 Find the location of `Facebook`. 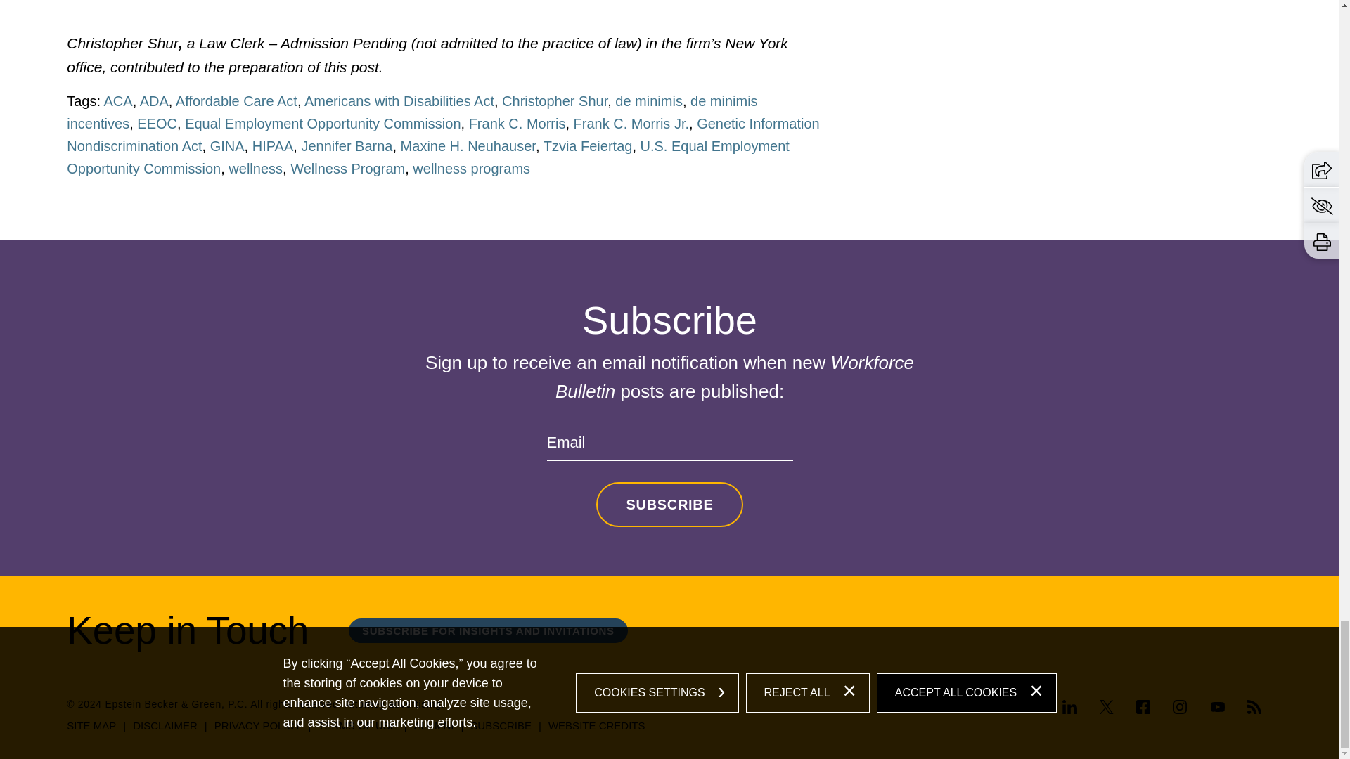

Facebook is located at coordinates (1143, 708).